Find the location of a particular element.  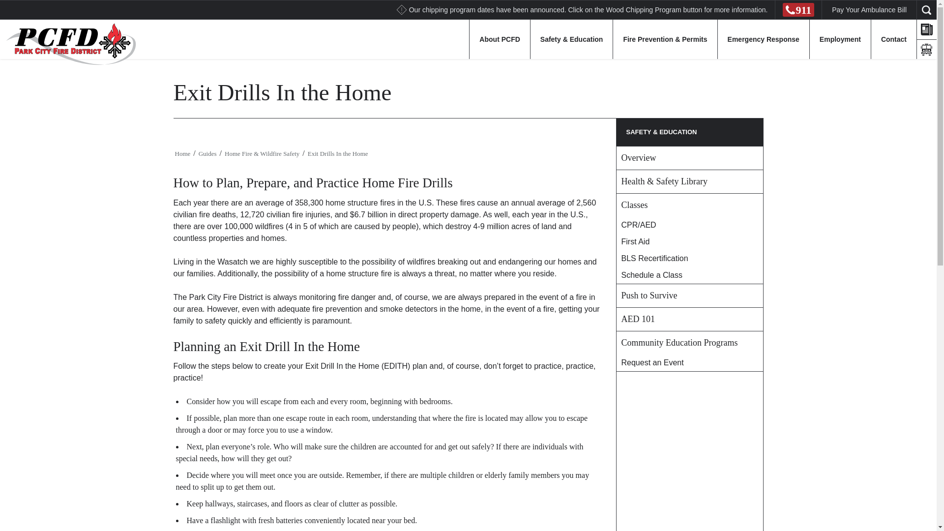

911 is located at coordinates (798, 10).